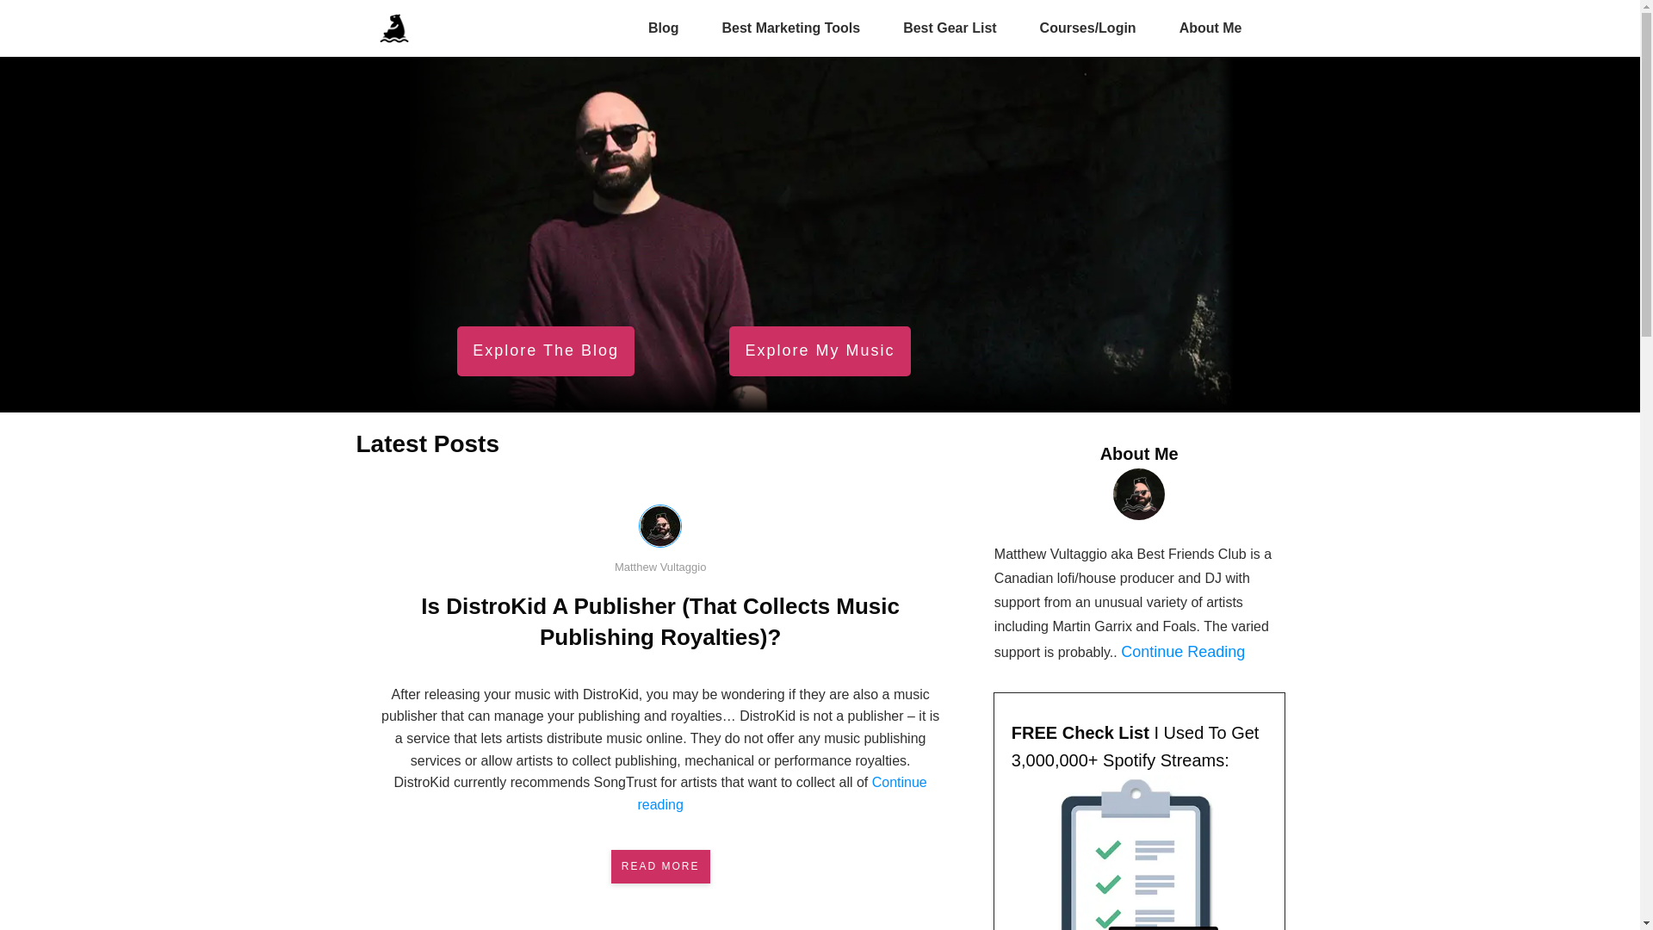 The height and width of the screenshot is (930, 1653). What do you see at coordinates (820, 351) in the screenshot?
I see `Explore My Music` at bounding box center [820, 351].